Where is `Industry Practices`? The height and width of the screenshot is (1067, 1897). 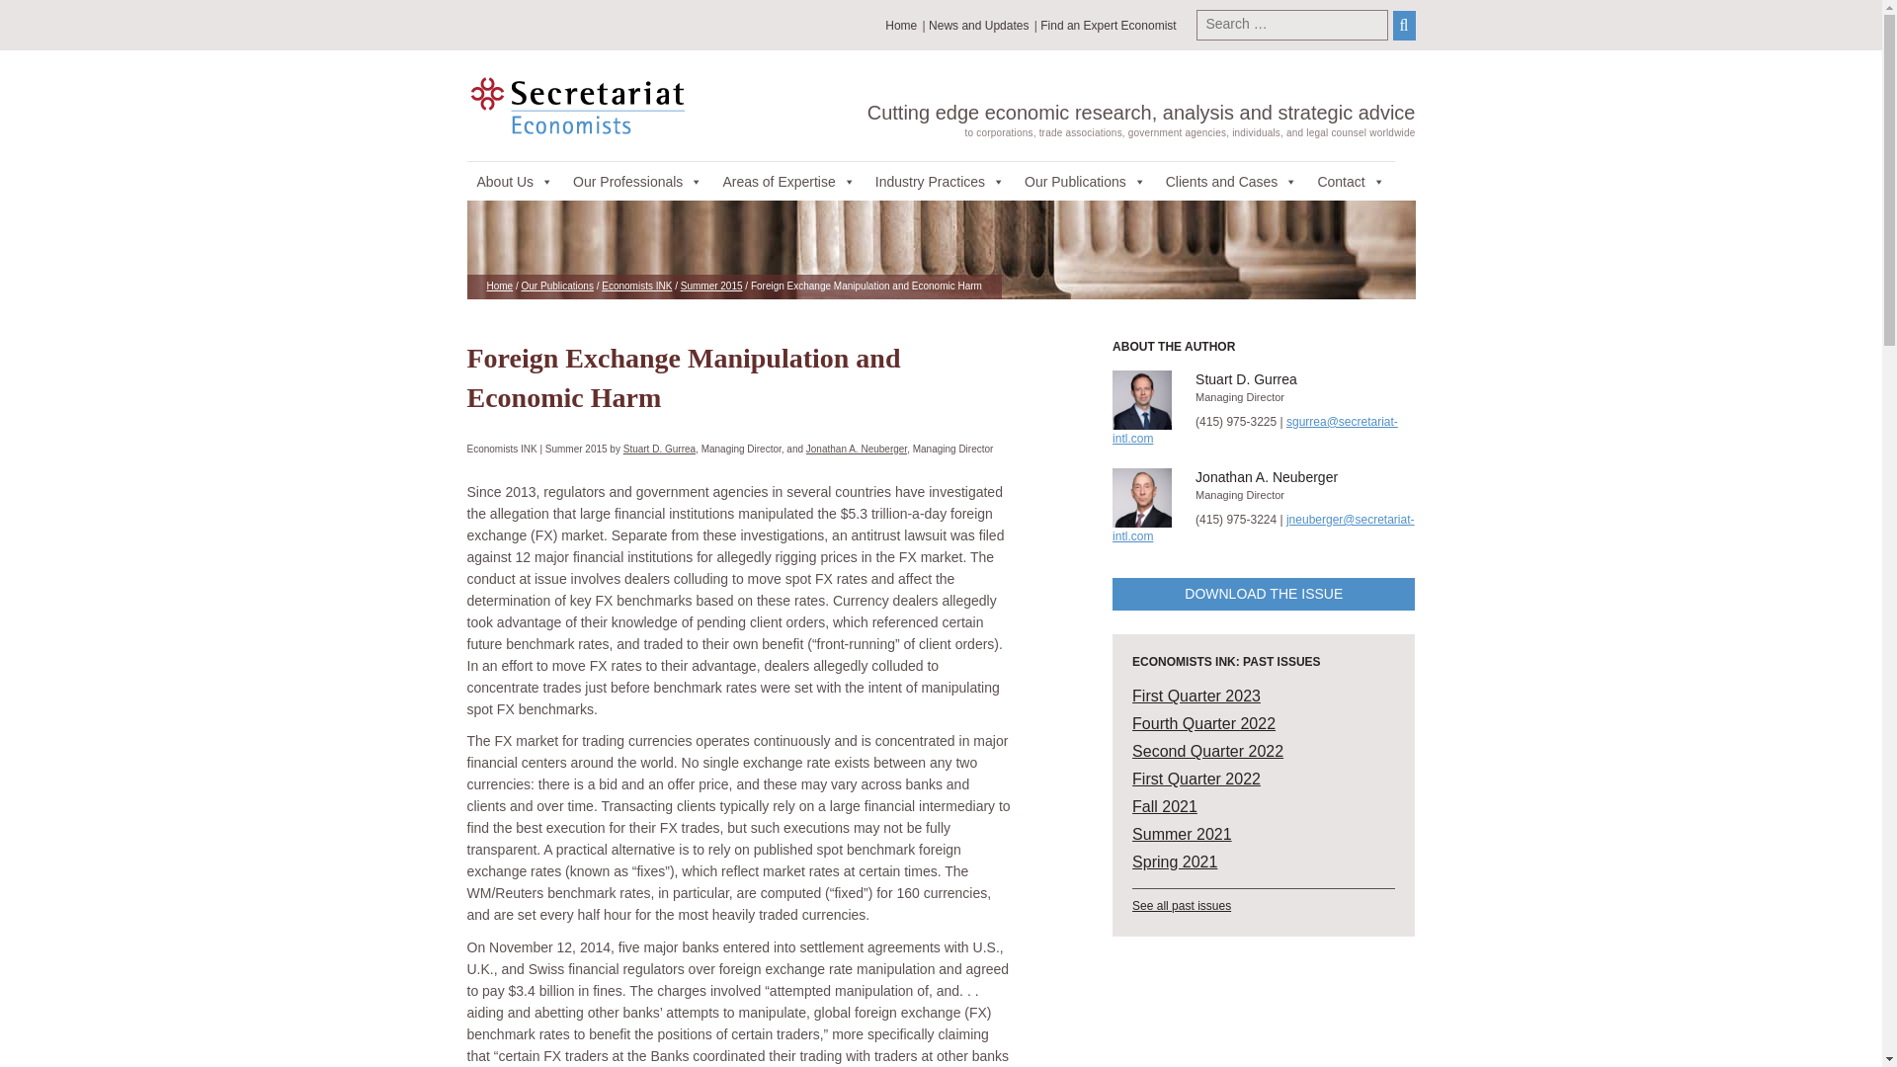
Industry Practices is located at coordinates (940, 181).